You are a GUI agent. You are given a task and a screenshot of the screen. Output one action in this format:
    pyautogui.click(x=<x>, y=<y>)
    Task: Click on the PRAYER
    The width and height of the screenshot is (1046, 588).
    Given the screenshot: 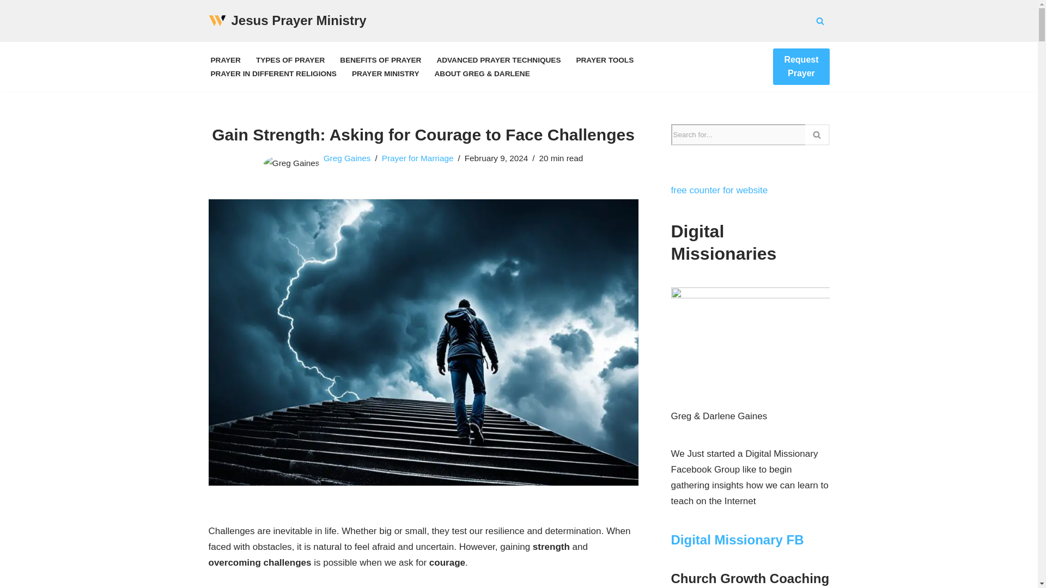 What is the action you would take?
    pyautogui.click(x=225, y=60)
    